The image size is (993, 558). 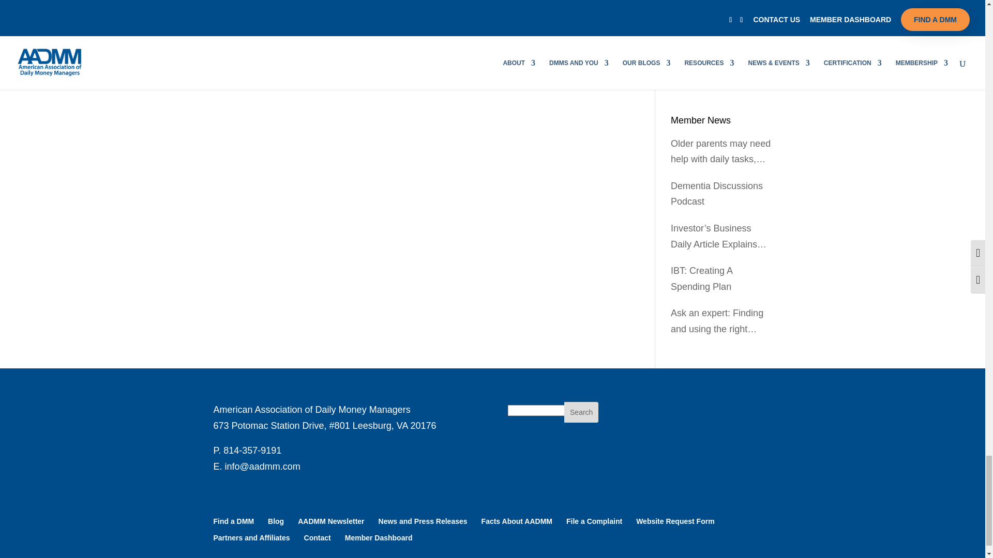 What do you see at coordinates (581, 412) in the screenshot?
I see `Search` at bounding box center [581, 412].